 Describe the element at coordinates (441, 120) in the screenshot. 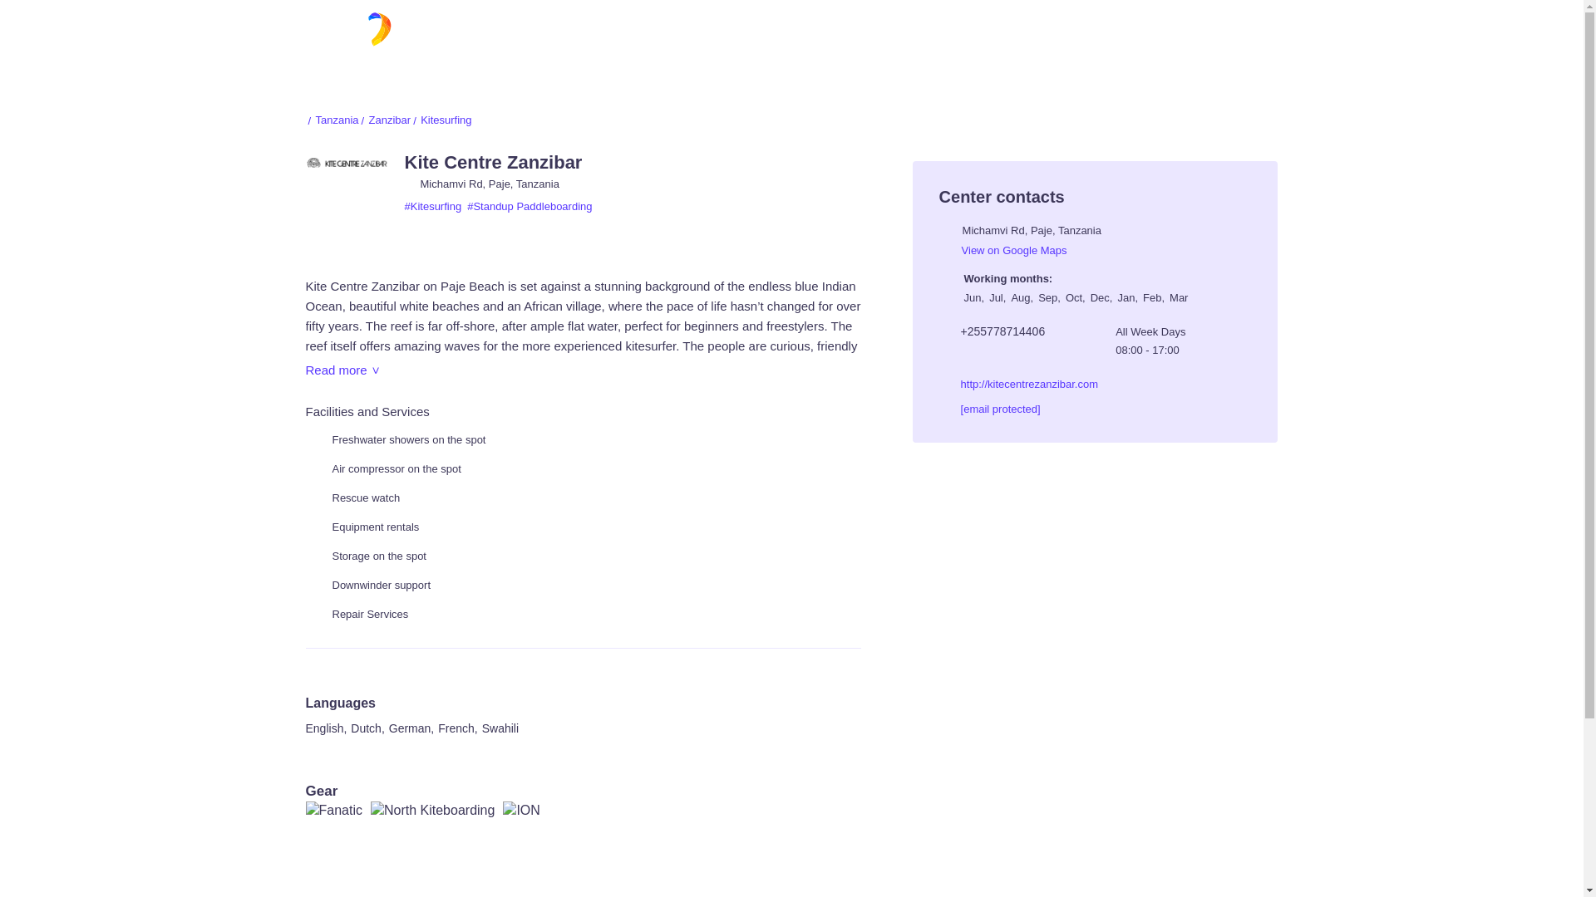

I see `Back to center list by activity` at that location.